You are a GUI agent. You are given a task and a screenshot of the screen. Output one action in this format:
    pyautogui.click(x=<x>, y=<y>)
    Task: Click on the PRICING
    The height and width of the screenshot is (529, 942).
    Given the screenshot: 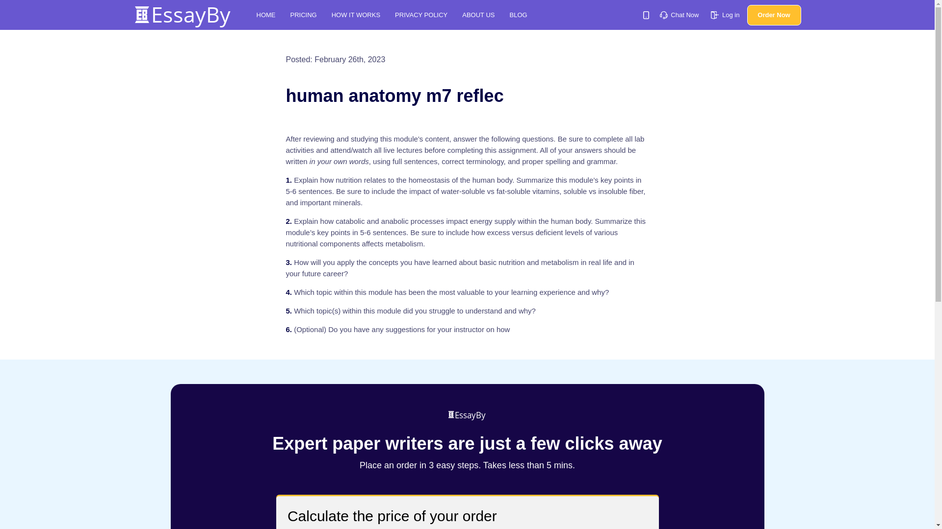 What is the action you would take?
    pyautogui.click(x=303, y=15)
    